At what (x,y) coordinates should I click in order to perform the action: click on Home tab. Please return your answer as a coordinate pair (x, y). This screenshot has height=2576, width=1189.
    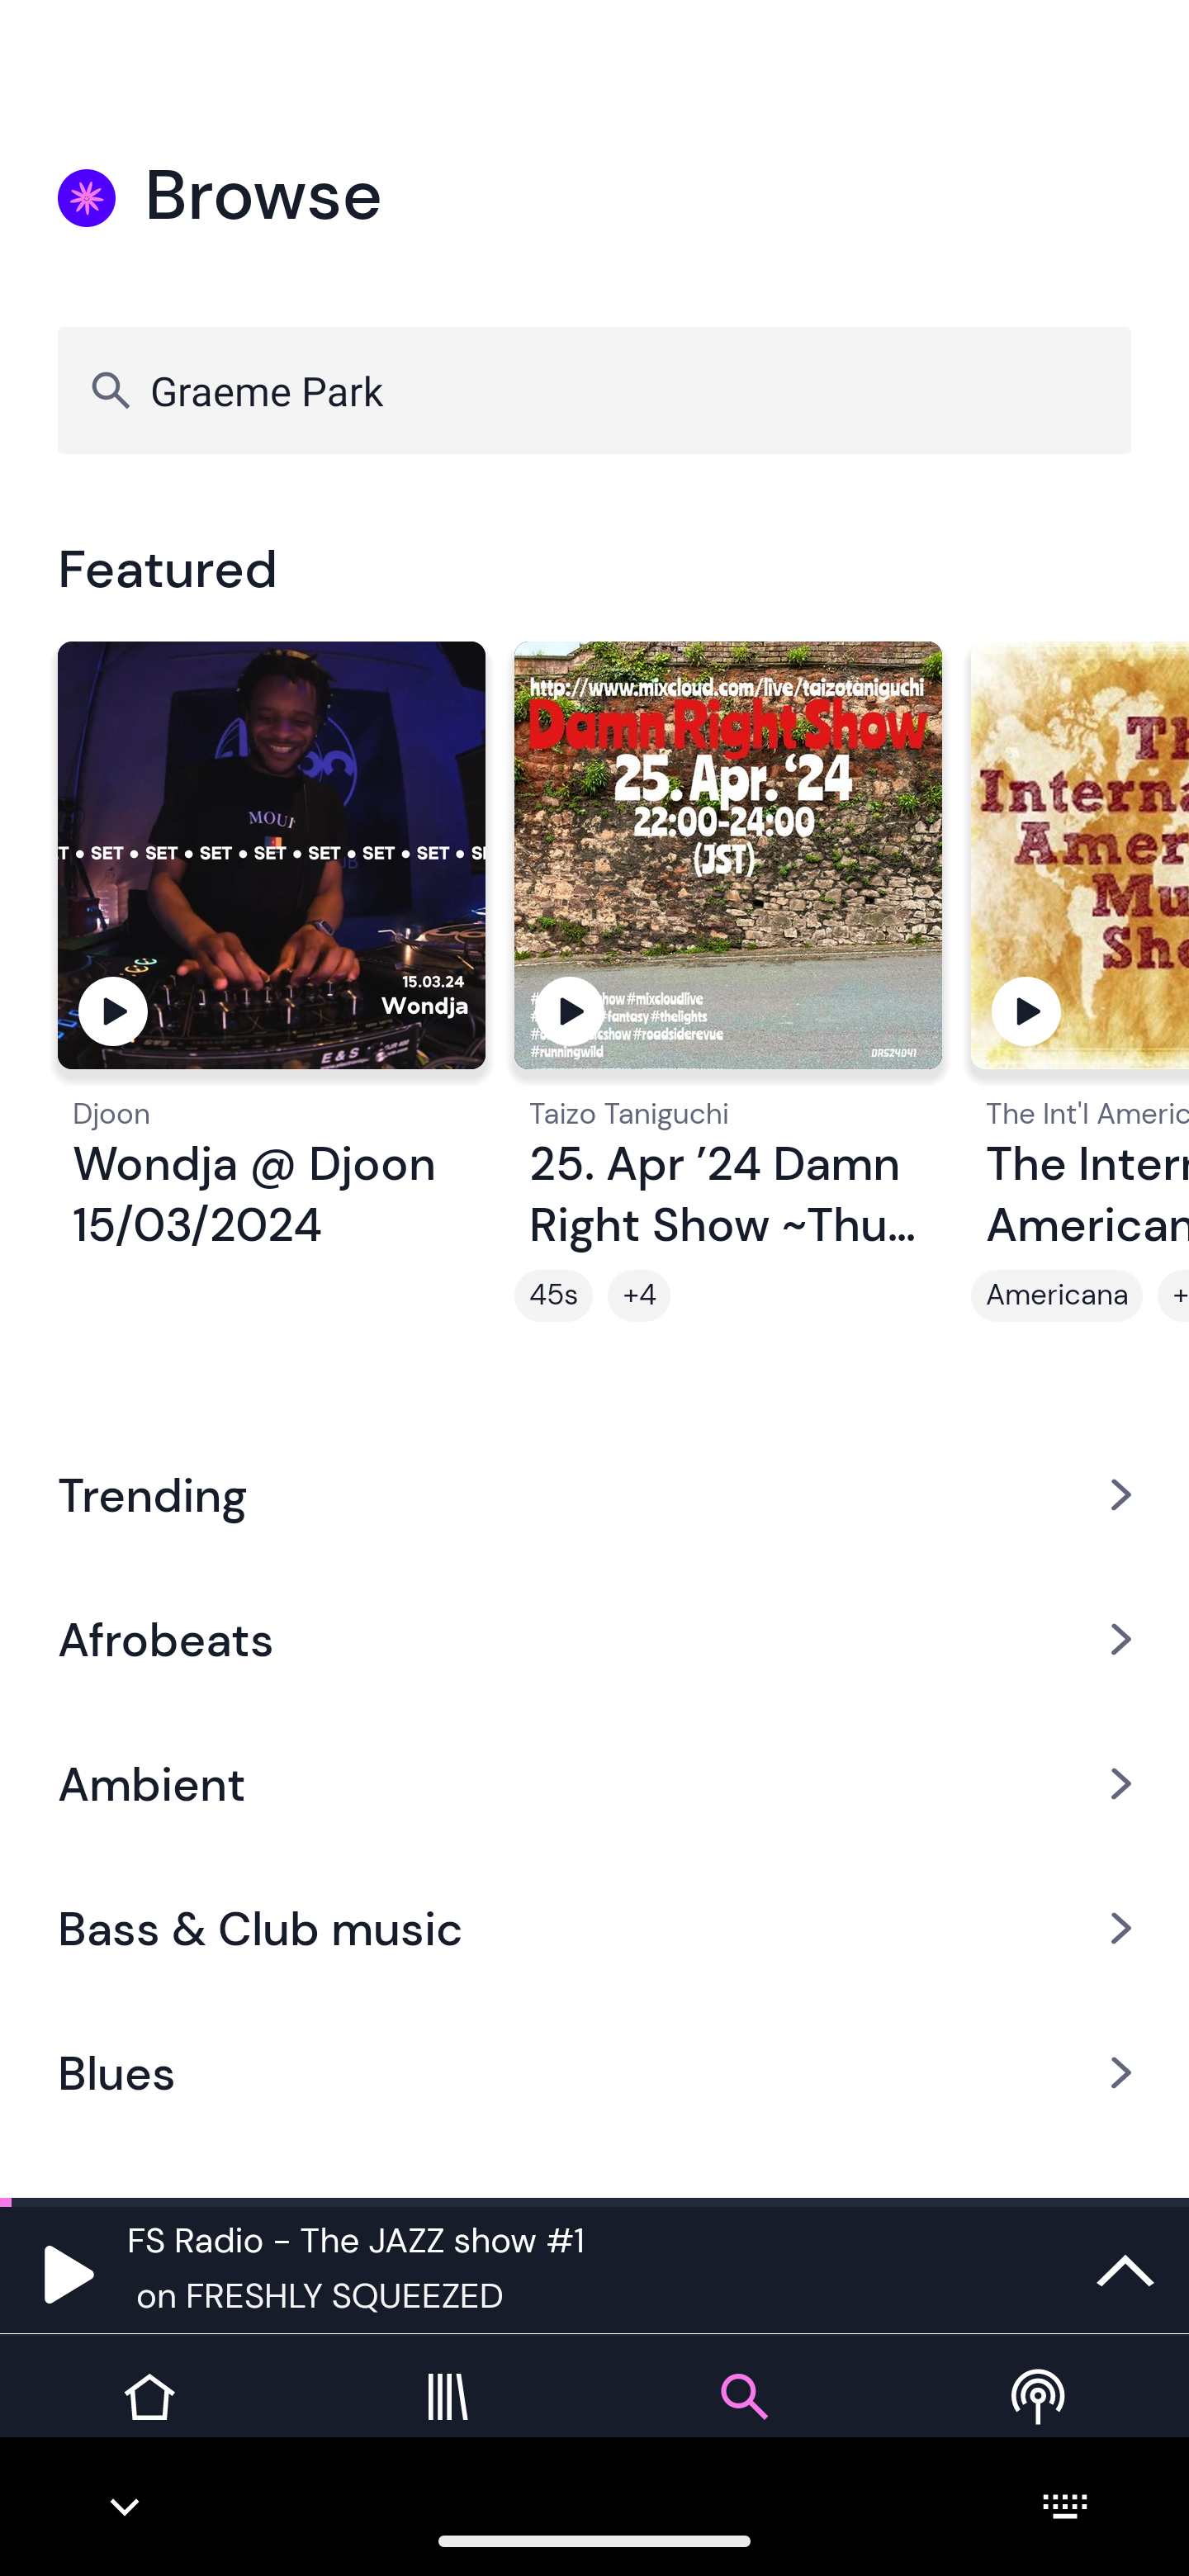
    Looking at the image, I should click on (149, 2421).